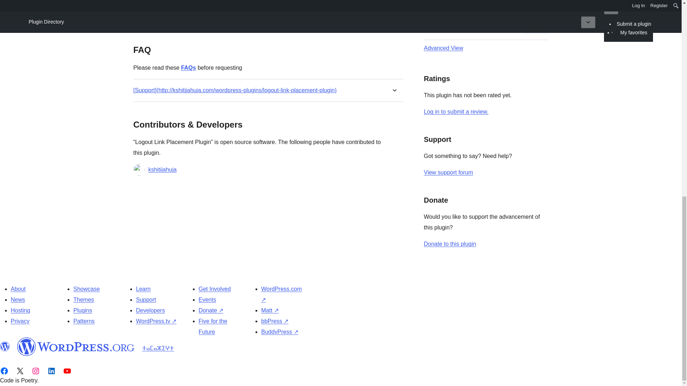  Describe the element at coordinates (188, 68) in the screenshot. I see `FAQs` at that location.